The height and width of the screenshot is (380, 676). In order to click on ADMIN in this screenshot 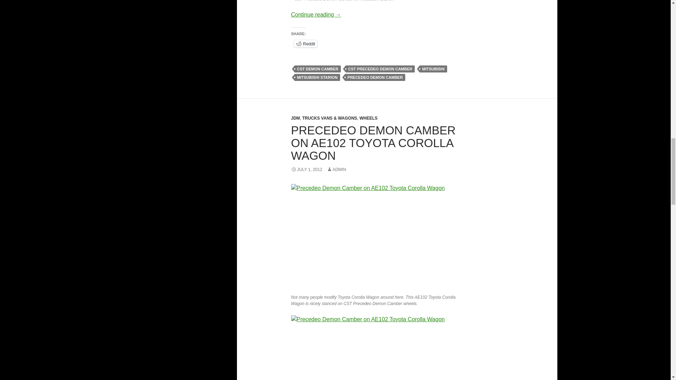, I will do `click(336, 170)`.